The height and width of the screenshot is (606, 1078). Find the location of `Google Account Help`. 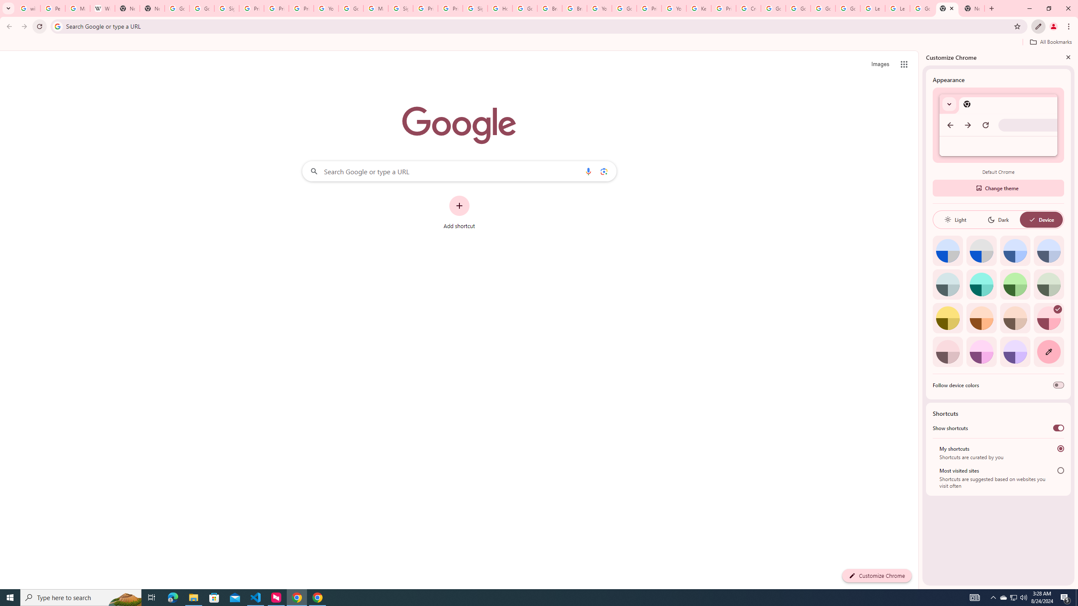

Google Account Help is located at coordinates (798, 8).